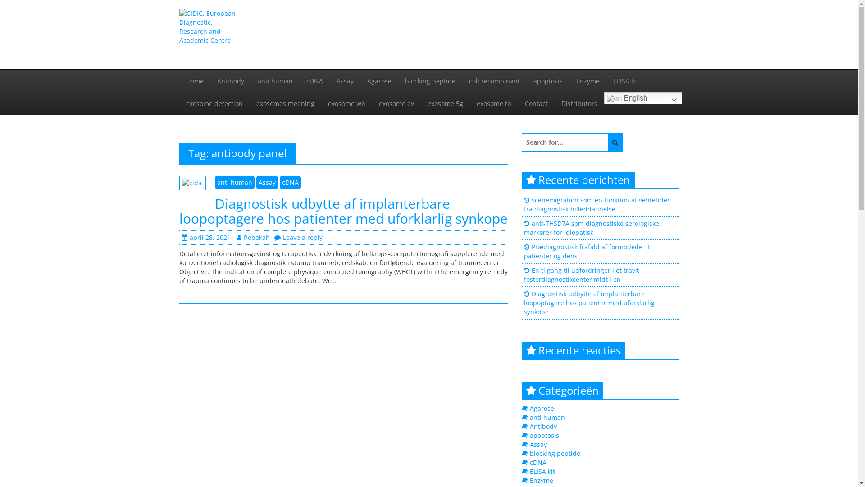 The height and width of the screenshot is (487, 865). What do you see at coordinates (396, 104) in the screenshot?
I see `exosome ev` at bounding box center [396, 104].